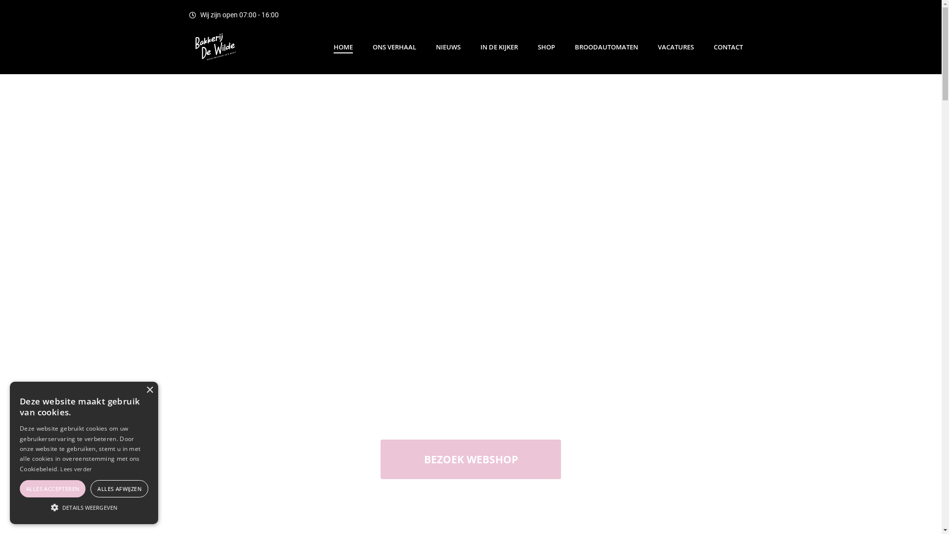 Image resolution: width=949 pixels, height=534 pixels. What do you see at coordinates (547, 44) in the screenshot?
I see `SHOP` at bounding box center [547, 44].